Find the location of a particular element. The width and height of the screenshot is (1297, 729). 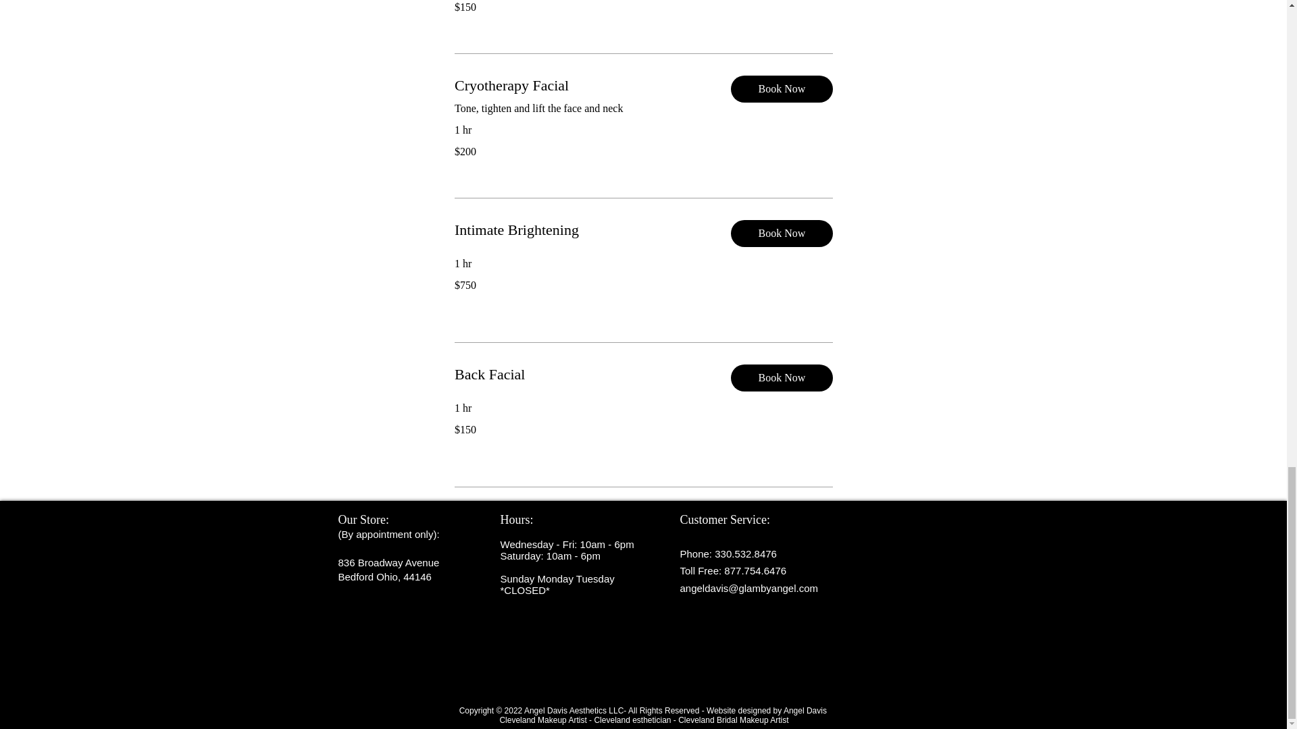

Cryotherapy Facial is located at coordinates (581, 85).